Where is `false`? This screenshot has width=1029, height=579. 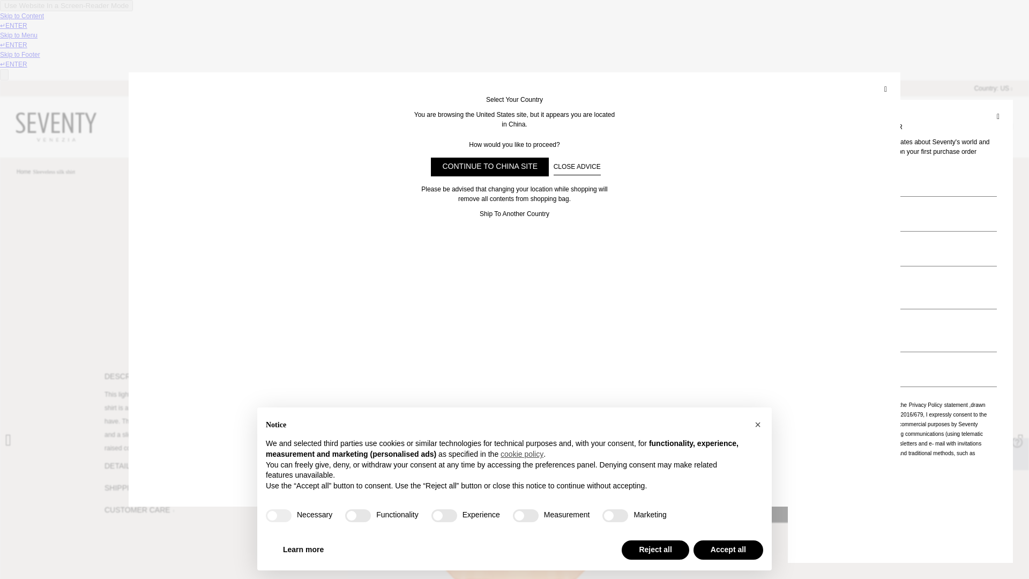 false is located at coordinates (615, 516).